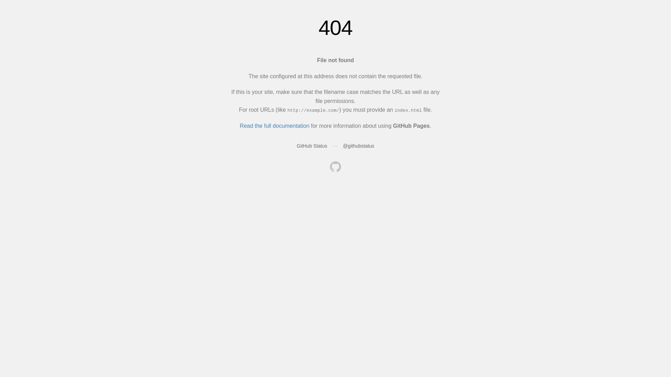 The image size is (671, 377). What do you see at coordinates (359, 146) in the screenshot?
I see `@githubstatus` at bounding box center [359, 146].